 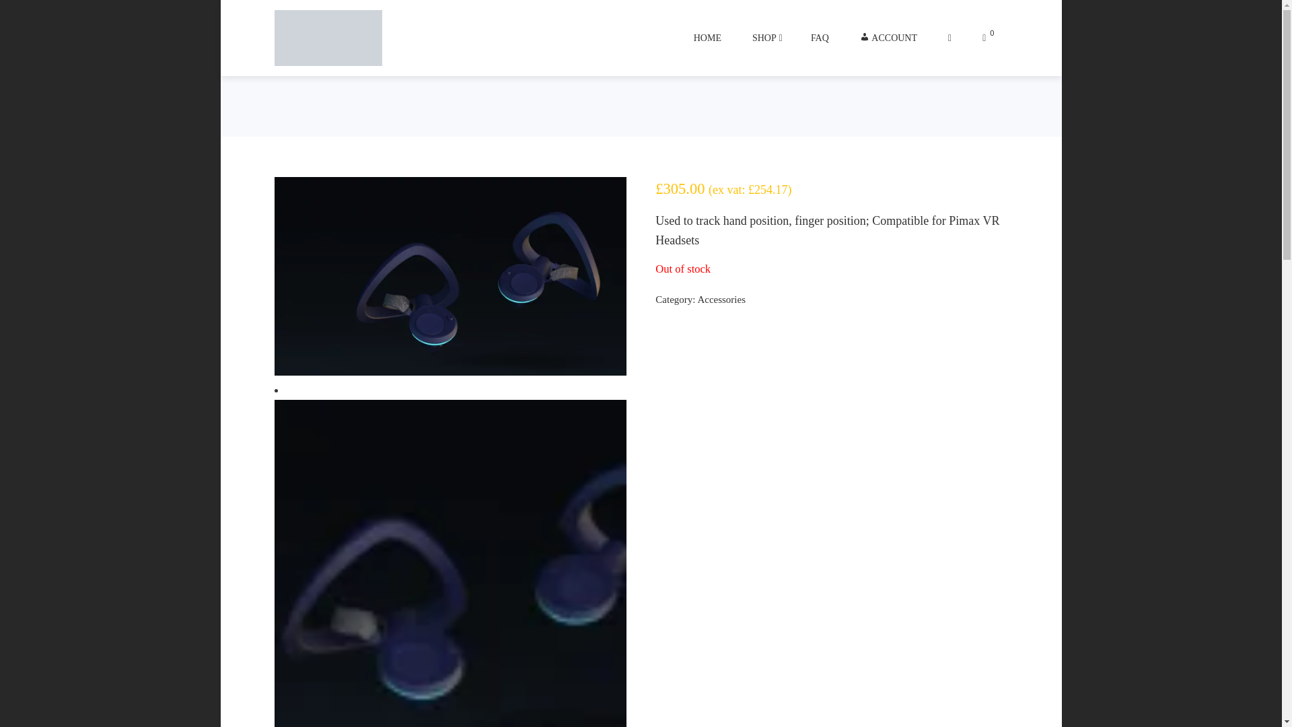 I want to click on ACCOUNT, so click(x=888, y=38).